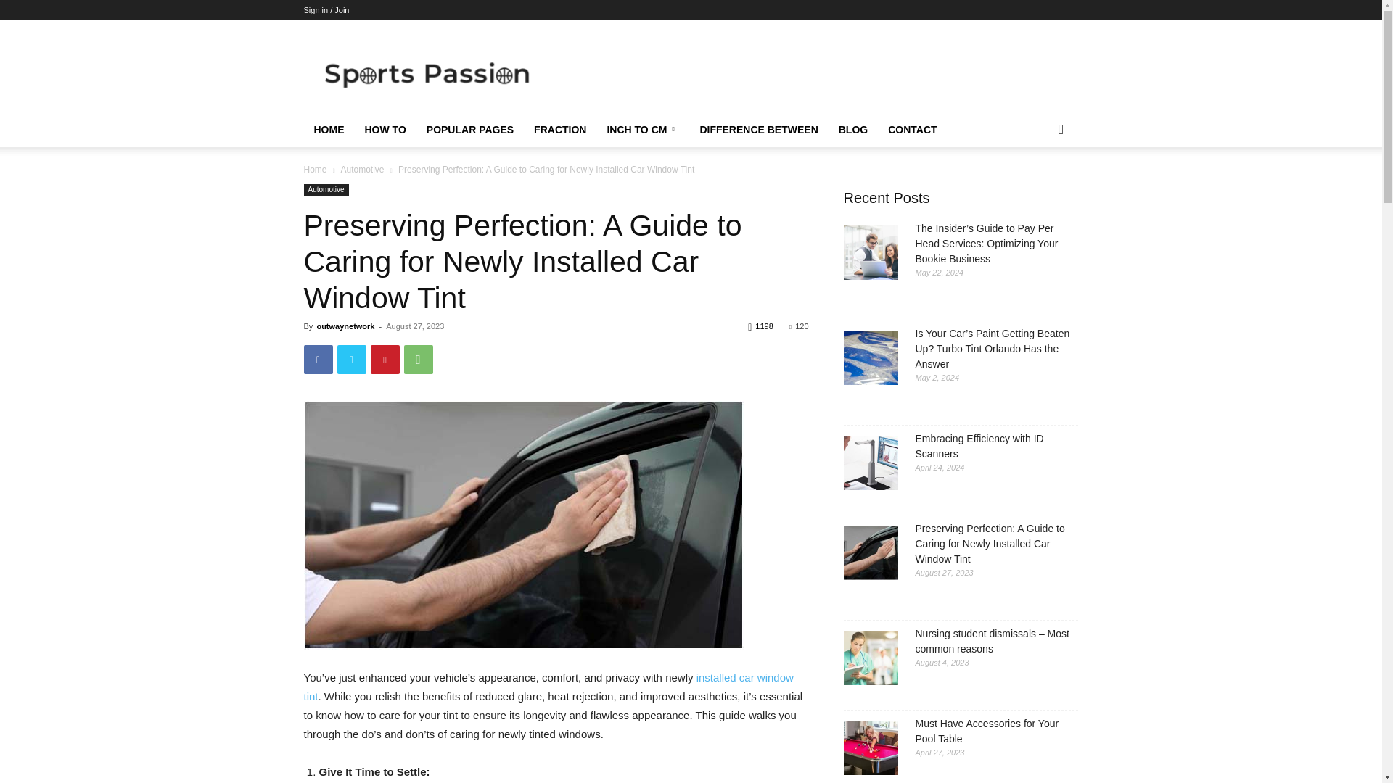 Image resolution: width=1393 pixels, height=783 pixels. I want to click on View all posts in Automotive, so click(361, 169).